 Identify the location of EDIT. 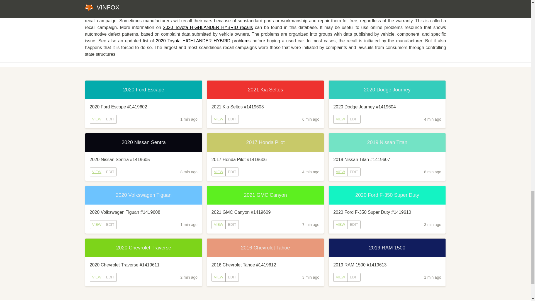
(110, 172).